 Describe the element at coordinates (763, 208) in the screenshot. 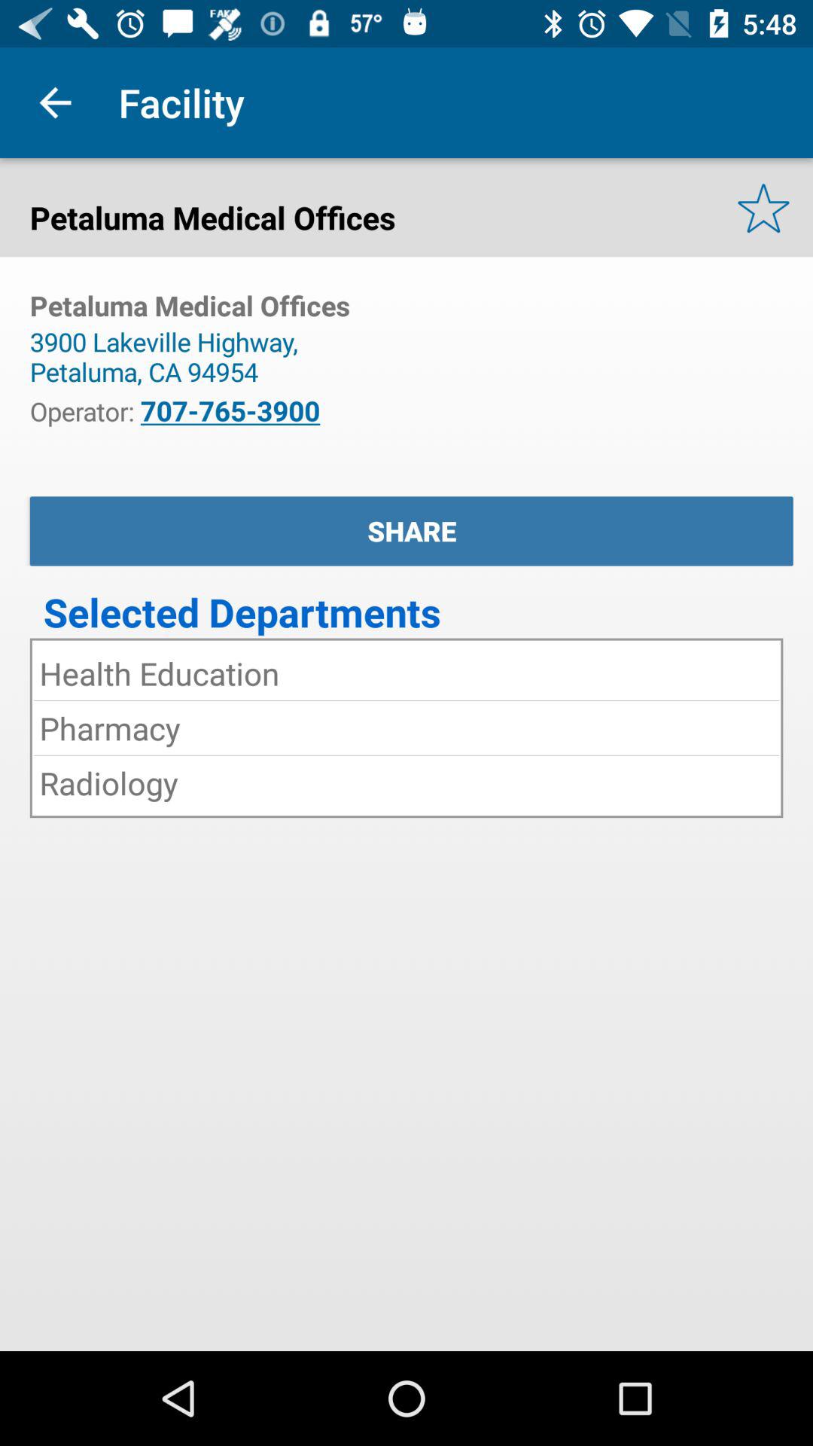

I see `select the icon at the top right corner` at that location.